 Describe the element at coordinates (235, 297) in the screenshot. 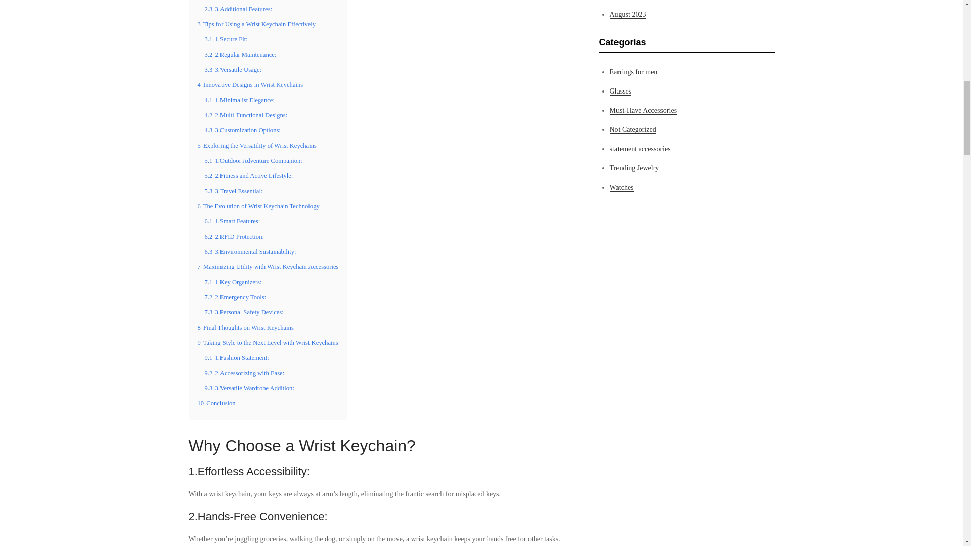

I see `7.2 2.Emergency Tools:` at that location.